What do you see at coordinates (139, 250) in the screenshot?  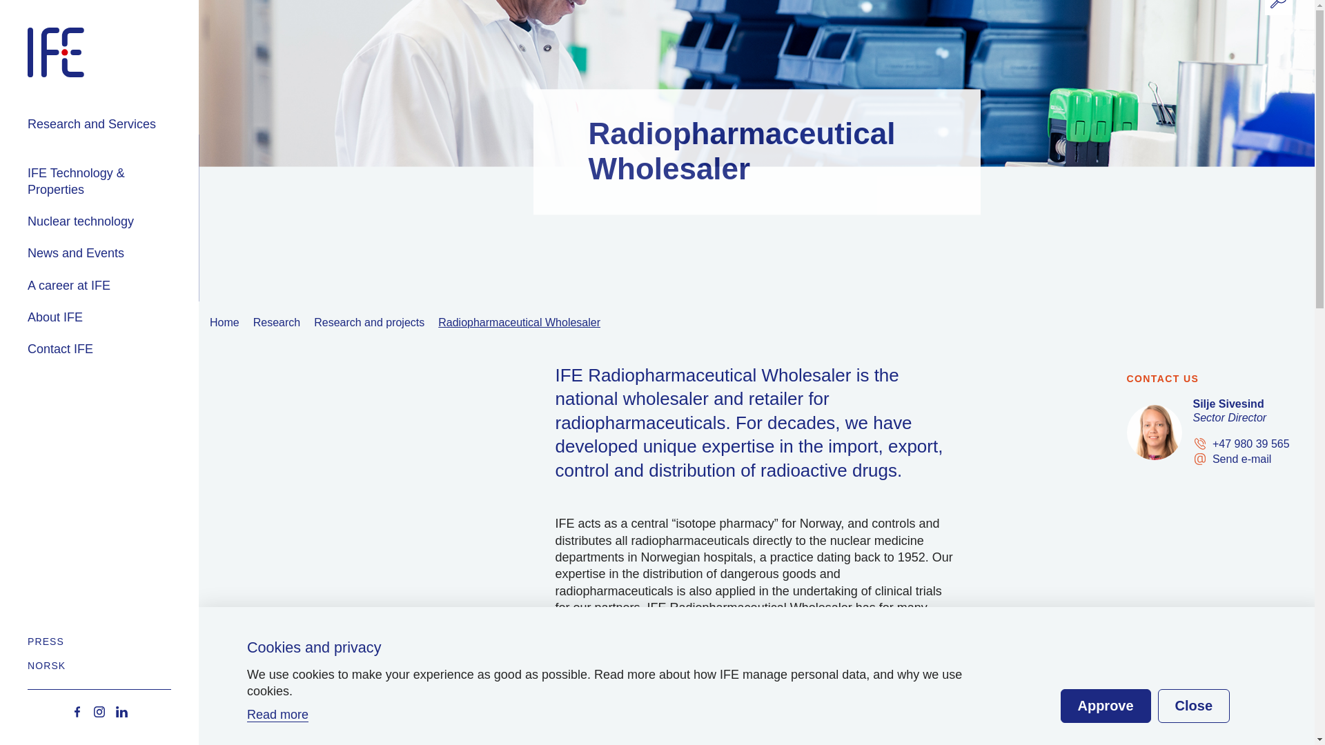 I see `Sustainability and ethics` at bounding box center [139, 250].